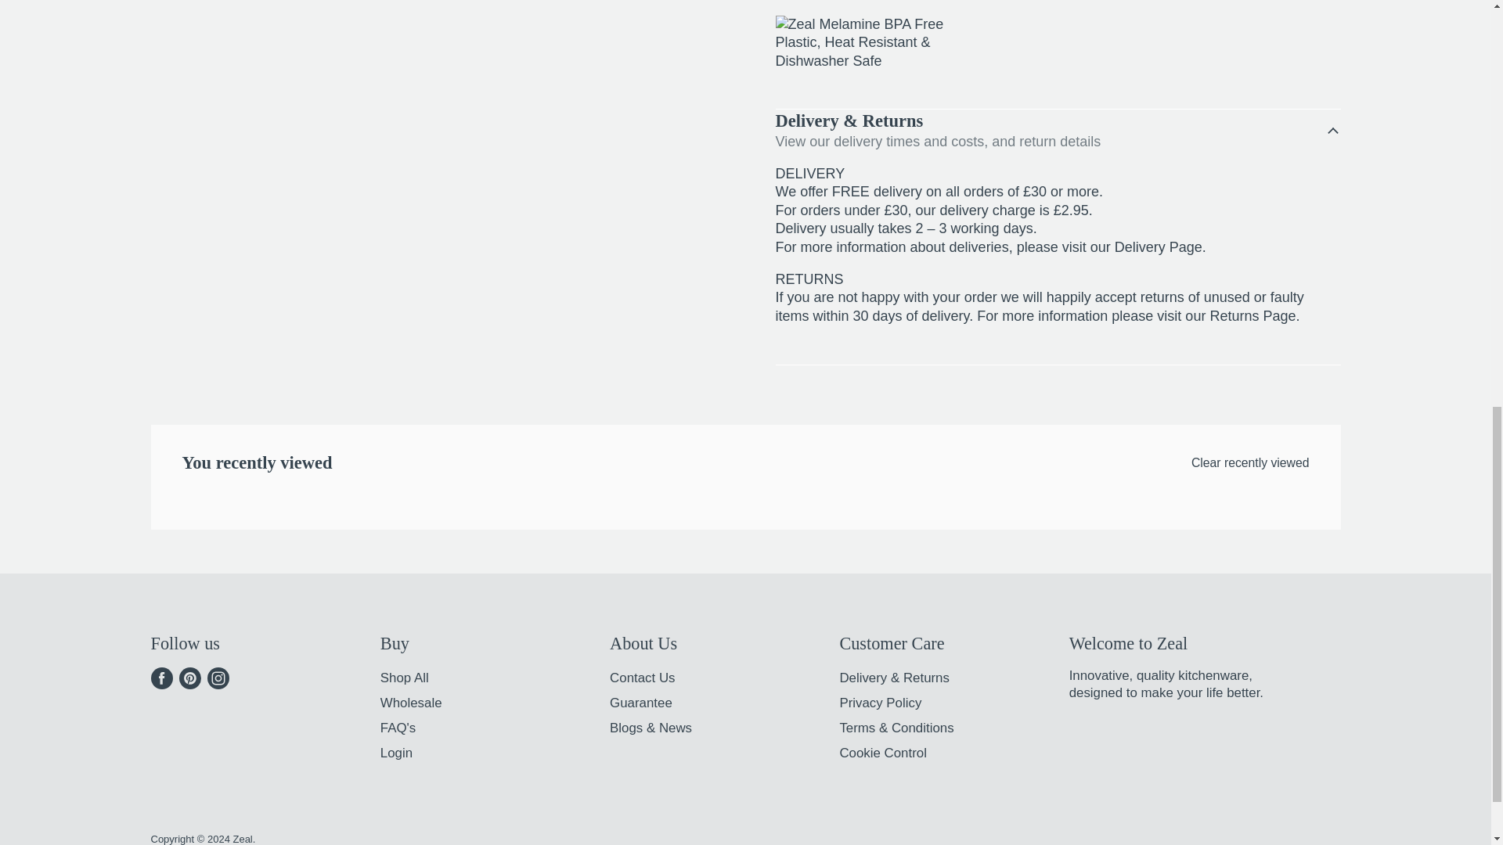 The image size is (1503, 845). What do you see at coordinates (161, 678) in the screenshot?
I see `Facebook` at bounding box center [161, 678].